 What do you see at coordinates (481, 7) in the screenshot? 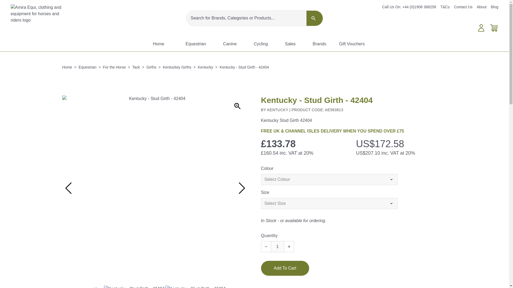
I see `About` at bounding box center [481, 7].